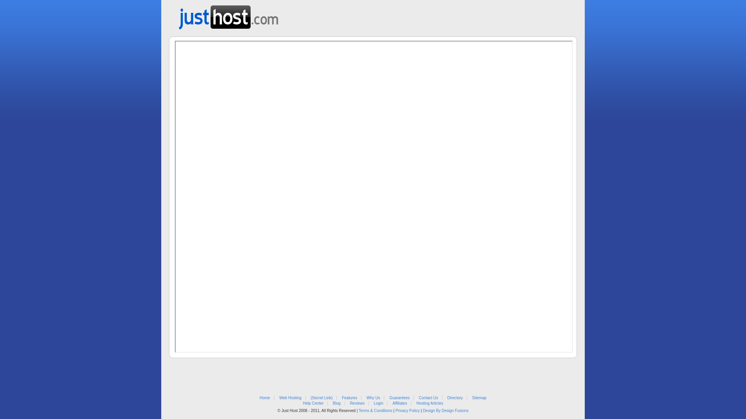  I want to click on Privacy Policy, so click(407, 410).